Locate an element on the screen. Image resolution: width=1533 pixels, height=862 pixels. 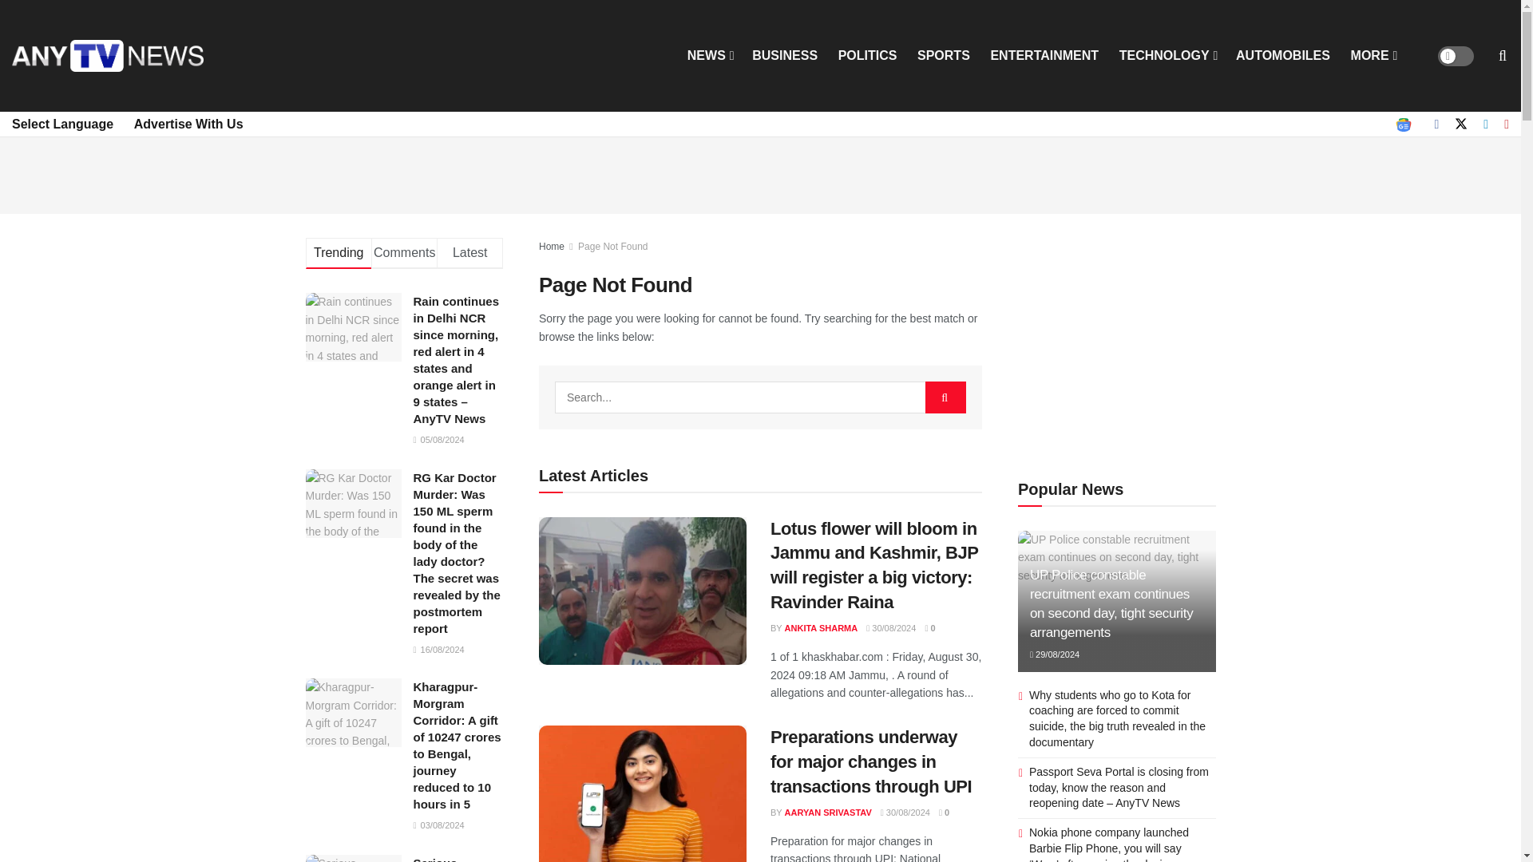
ENTERTAINMENT is located at coordinates (1044, 56).